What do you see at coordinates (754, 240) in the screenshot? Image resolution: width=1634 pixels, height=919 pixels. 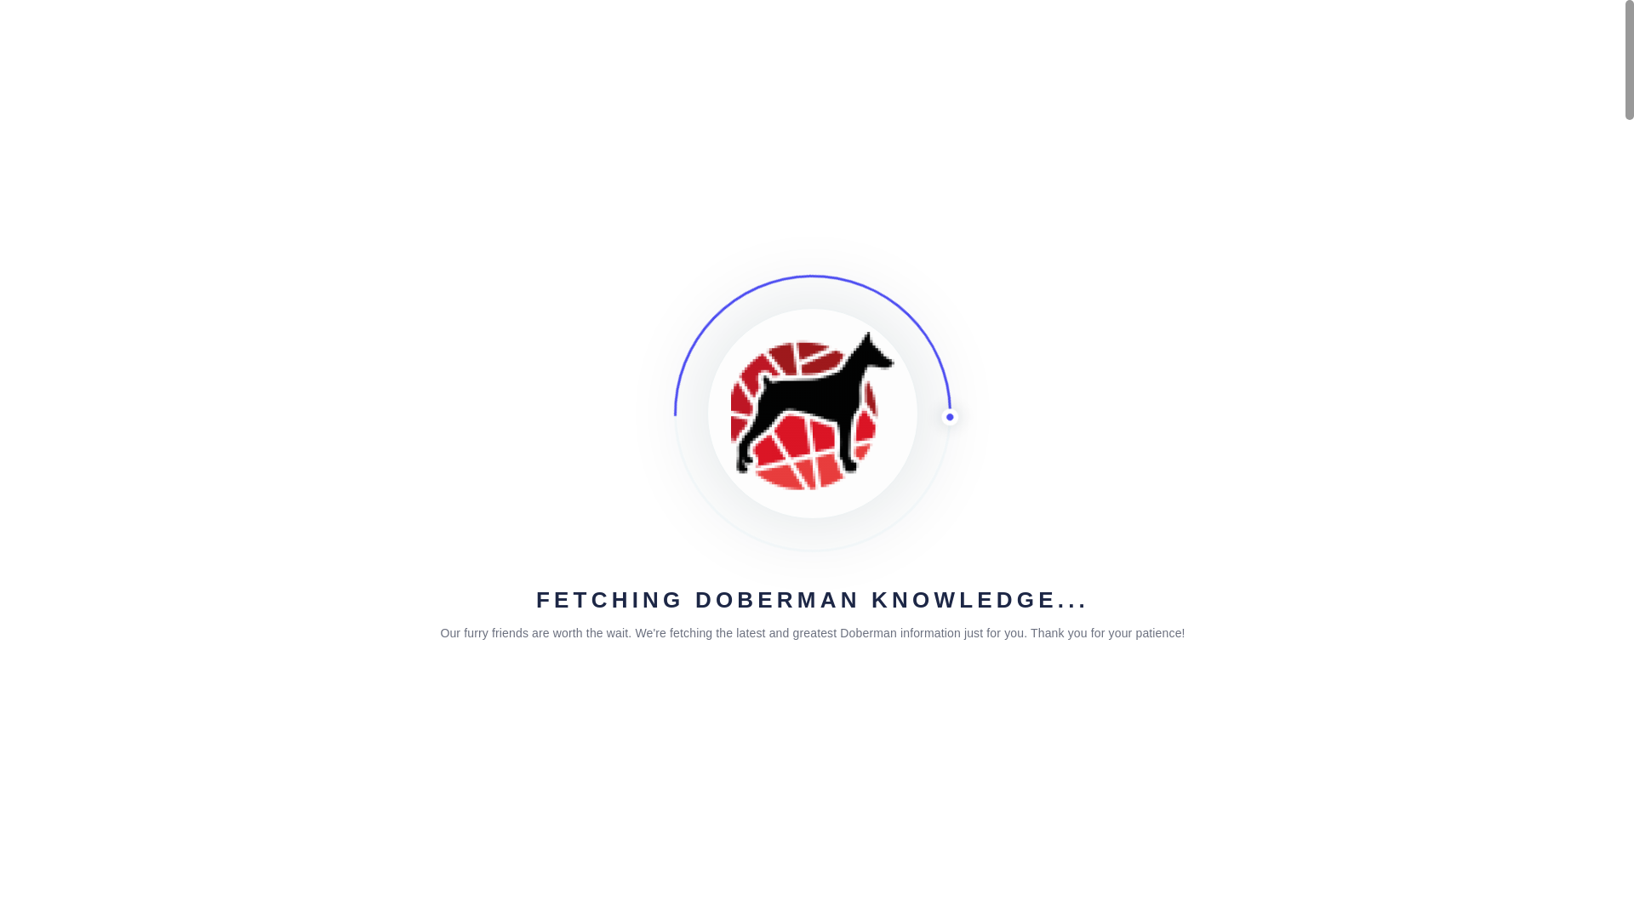 I see `Doberman` at bounding box center [754, 240].